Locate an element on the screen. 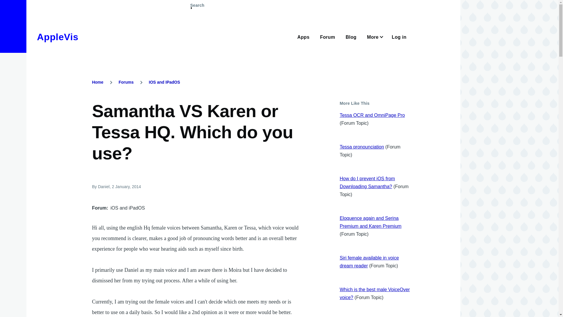 This screenshot has width=563, height=317. Tessa pronounciation is located at coordinates (362, 147).